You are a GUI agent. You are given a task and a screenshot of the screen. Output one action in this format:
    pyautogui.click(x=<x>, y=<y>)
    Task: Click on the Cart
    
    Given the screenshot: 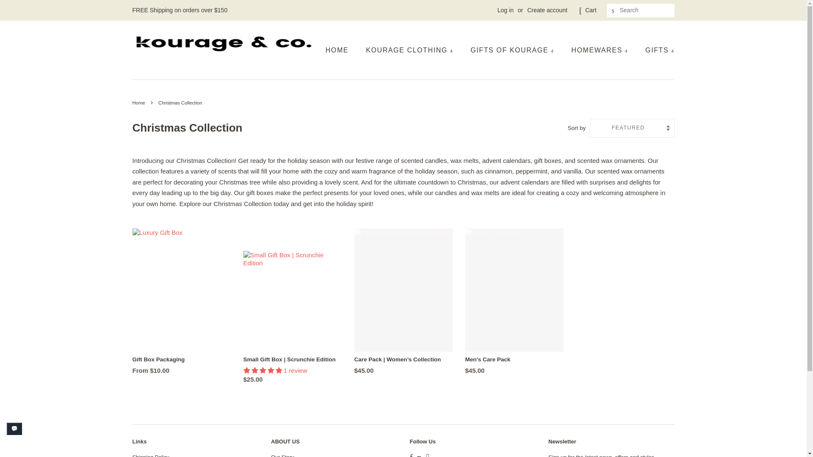 What is the action you would take?
    pyautogui.click(x=590, y=10)
    